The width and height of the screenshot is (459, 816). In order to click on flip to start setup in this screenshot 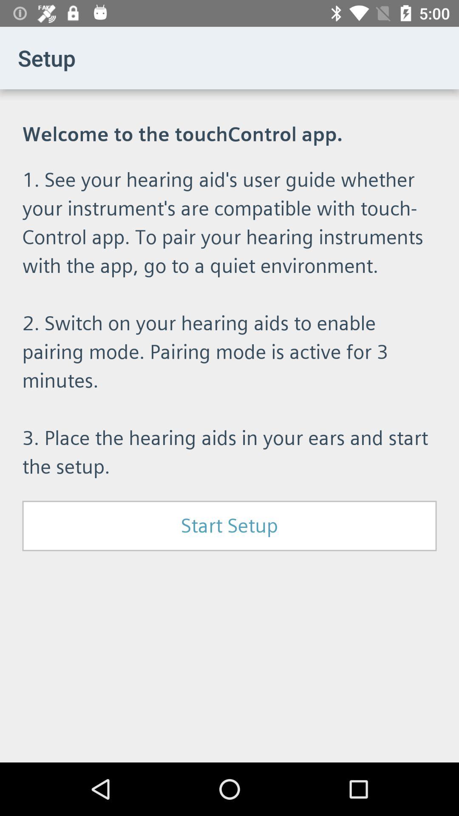, I will do `click(229, 526)`.